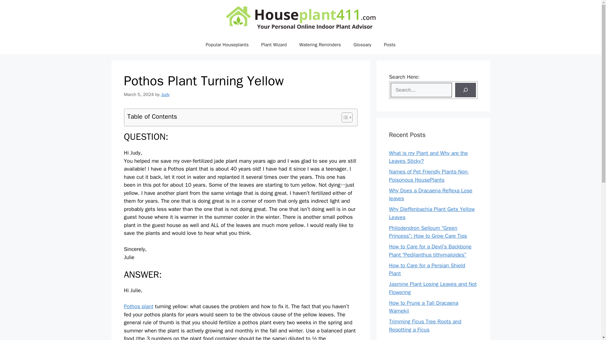  I want to click on What is my Plant and Why are the Leaves Sticky?, so click(428, 157).